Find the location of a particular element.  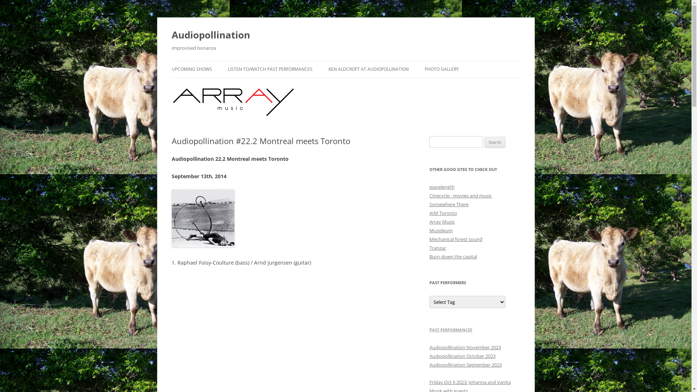

Audiopollination September 2023 is located at coordinates (465, 365).